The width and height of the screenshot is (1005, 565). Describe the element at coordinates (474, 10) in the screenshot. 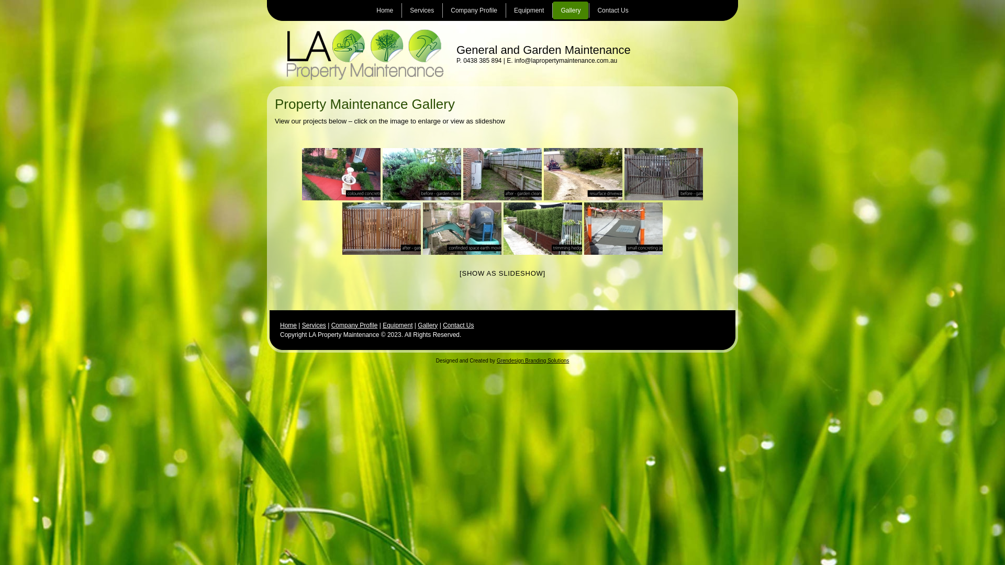

I see `Company Profile` at that location.